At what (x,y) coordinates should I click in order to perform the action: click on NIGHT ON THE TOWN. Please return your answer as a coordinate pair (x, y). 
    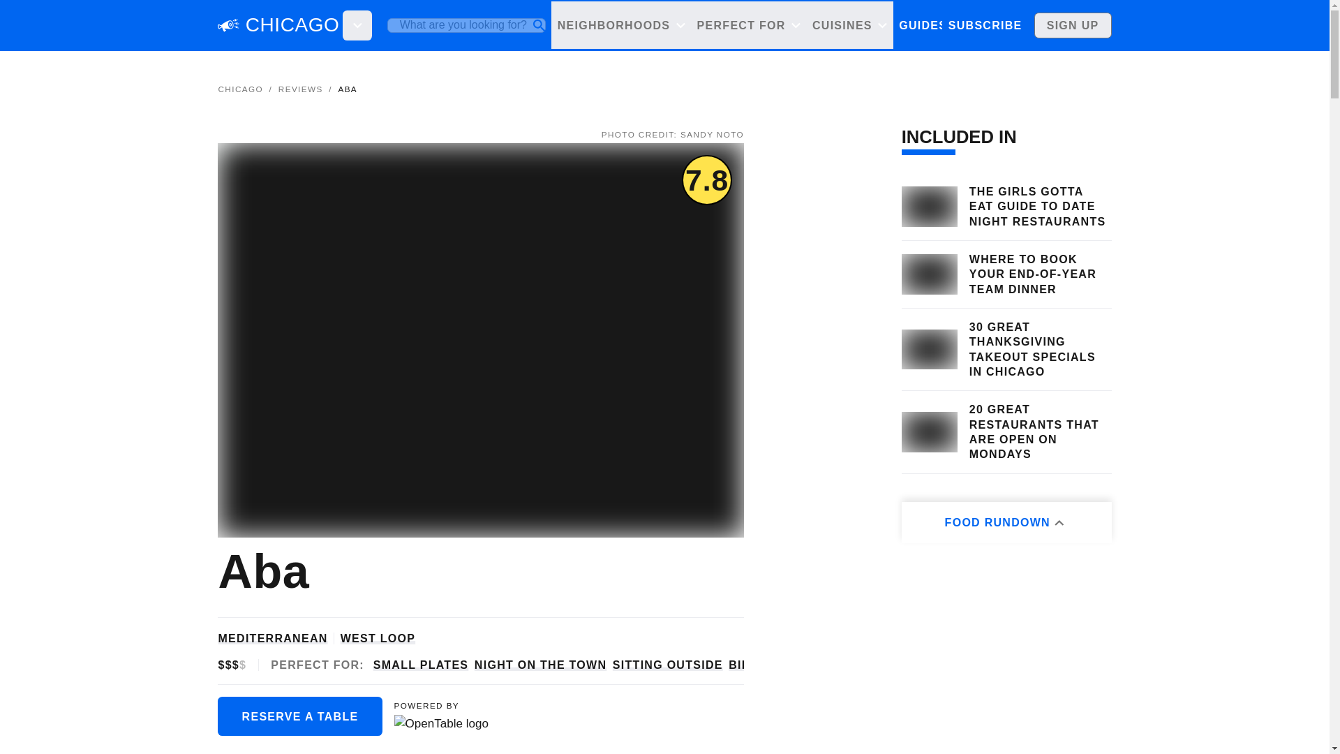
    Looking at the image, I should click on (540, 665).